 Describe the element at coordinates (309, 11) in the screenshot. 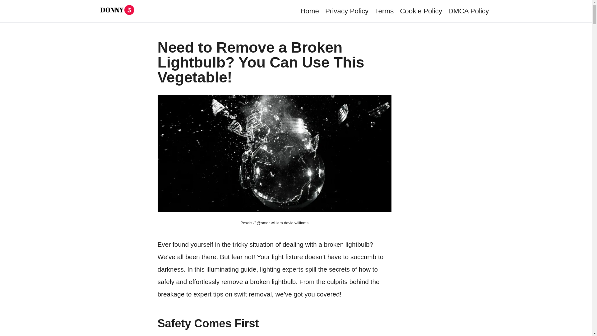

I see `Home` at that location.